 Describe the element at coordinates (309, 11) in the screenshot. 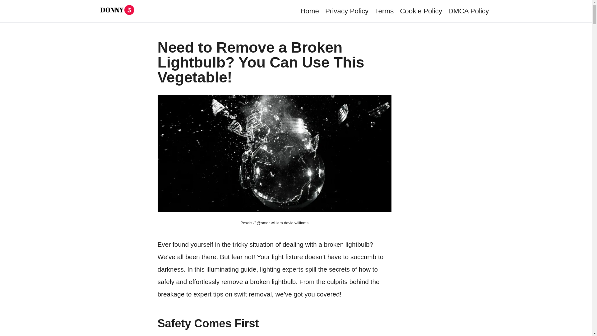

I see `Home` at that location.